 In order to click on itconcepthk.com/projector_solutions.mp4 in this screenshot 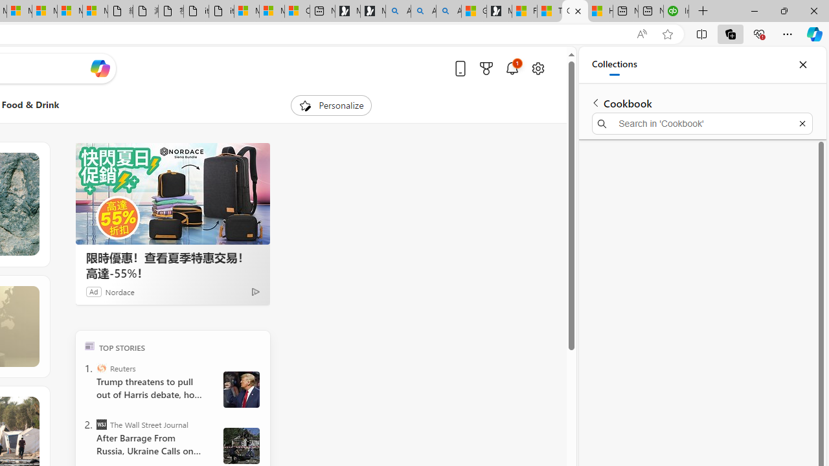, I will do `click(221, 12)`.